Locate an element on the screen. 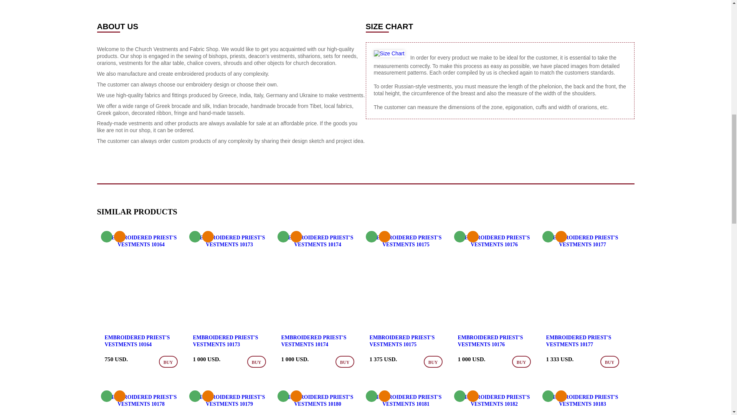 This screenshot has width=737, height=415. BUY is located at coordinates (168, 361).